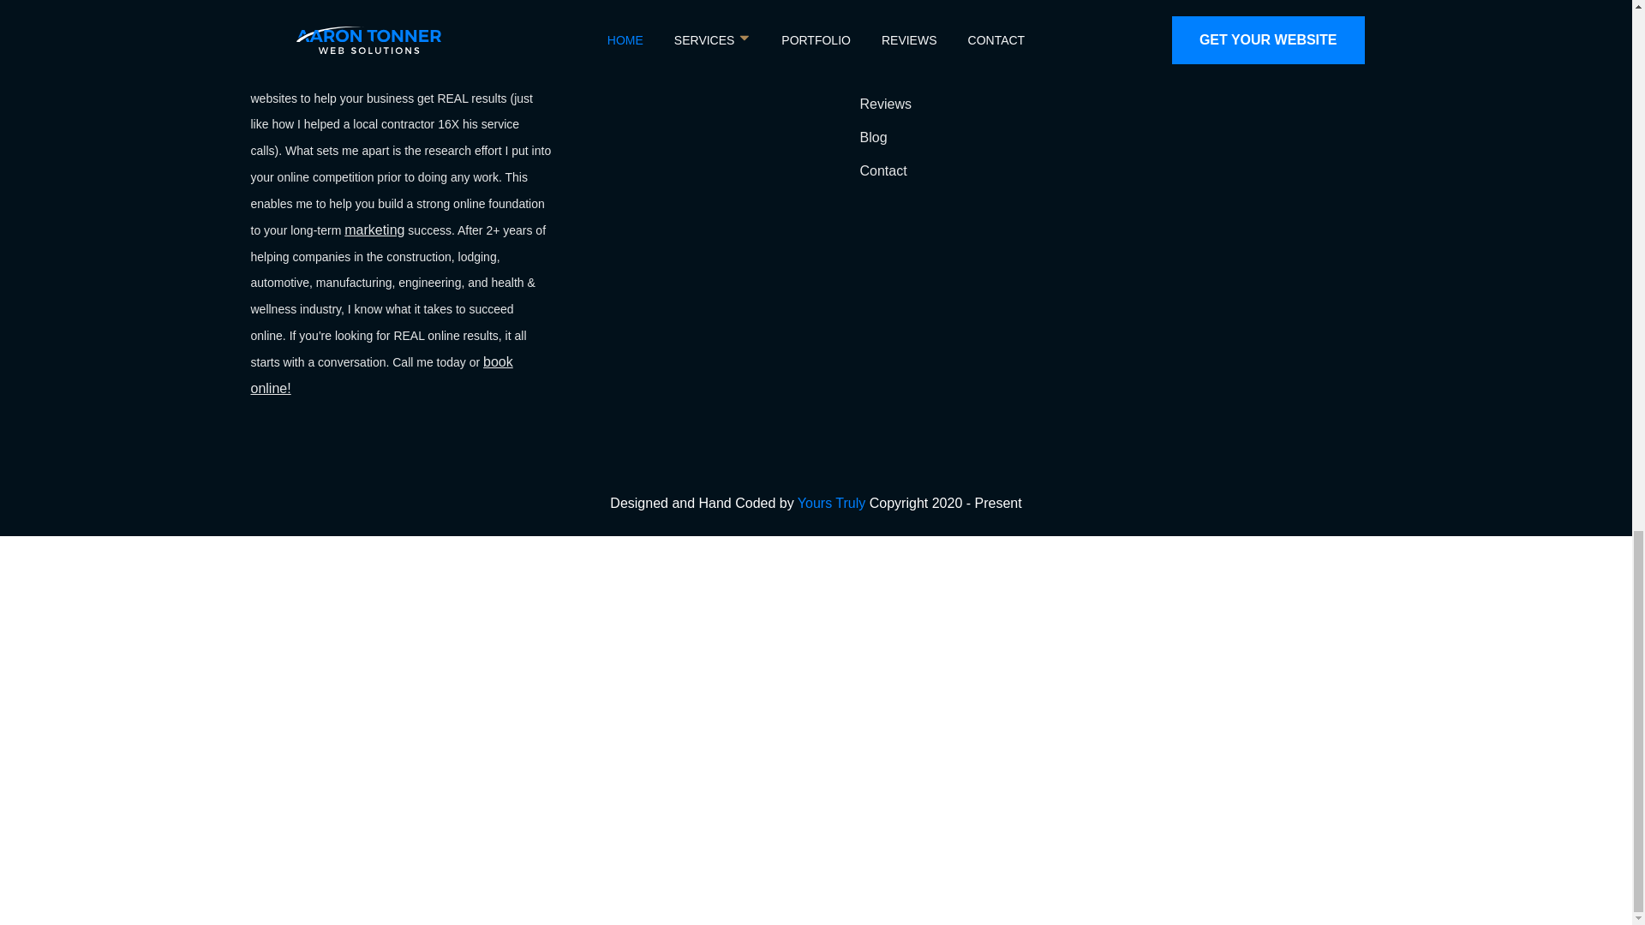 The image size is (1645, 925). I want to click on Calgary AB, so click(1286, 3).